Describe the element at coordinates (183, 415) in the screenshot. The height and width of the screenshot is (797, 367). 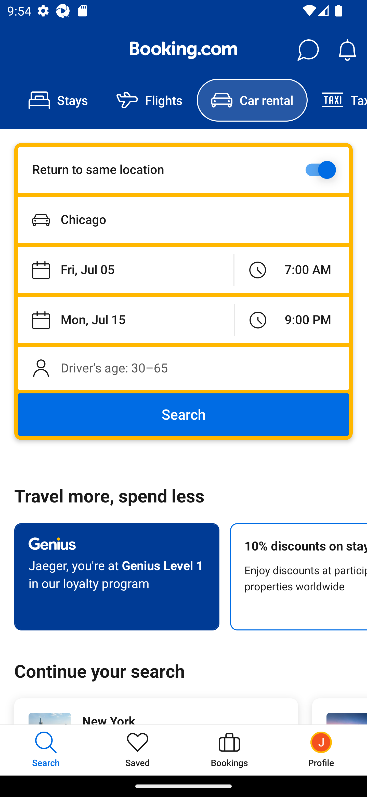
I see `Search` at that location.